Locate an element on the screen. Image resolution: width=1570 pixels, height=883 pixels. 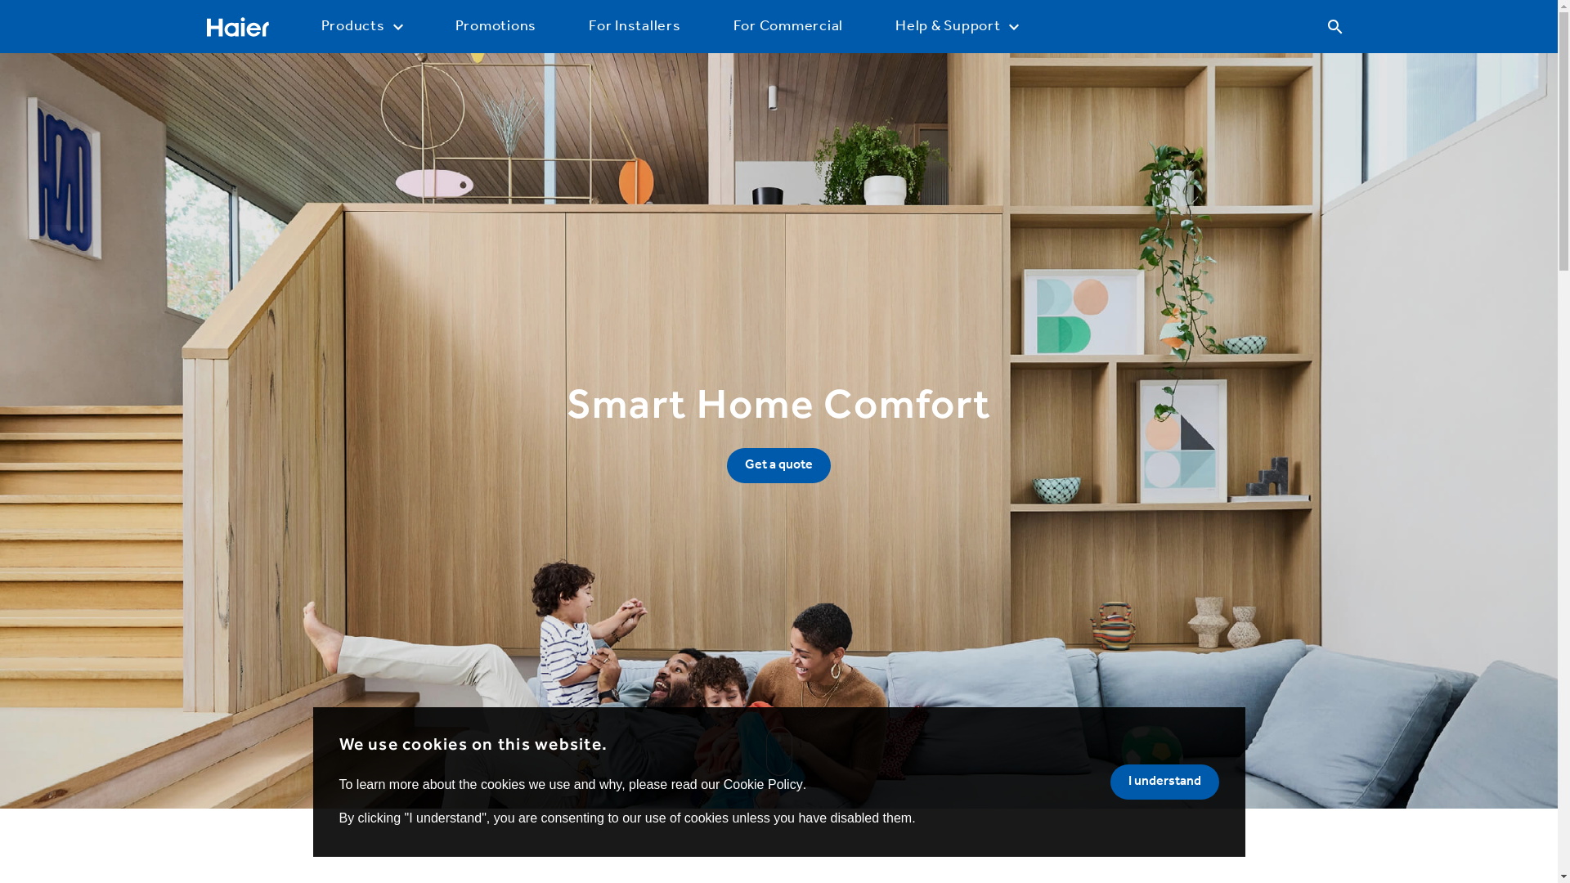
For Installers is located at coordinates (635, 26).